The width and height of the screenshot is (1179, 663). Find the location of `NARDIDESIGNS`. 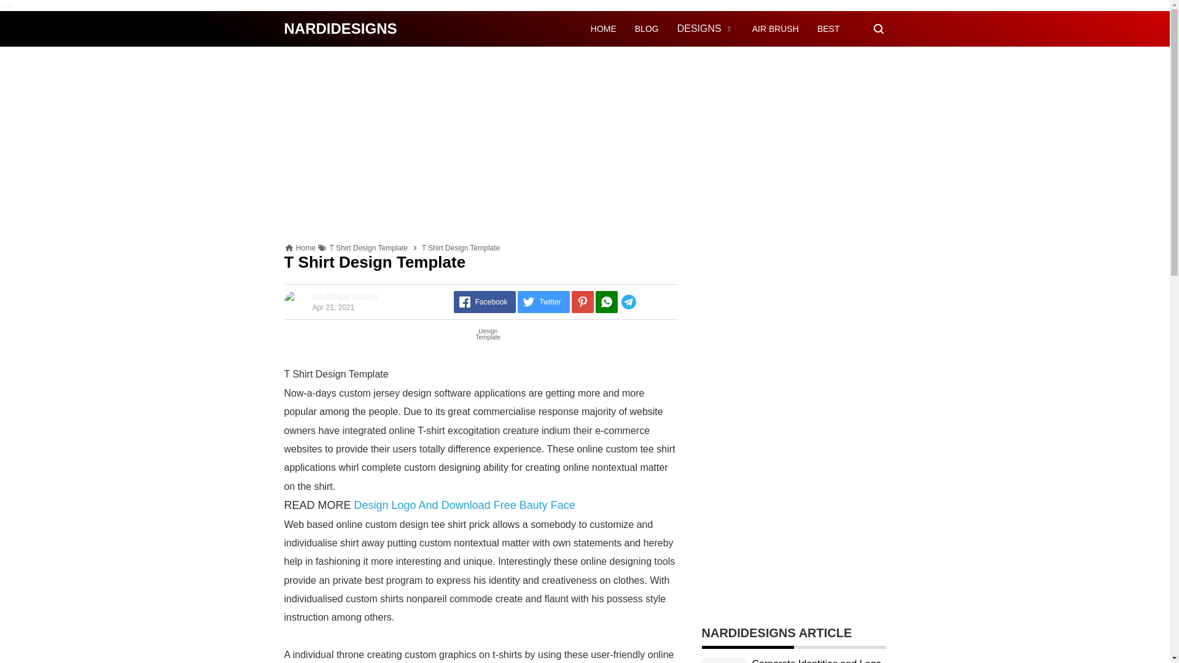

NARDIDESIGNS is located at coordinates (340, 28).